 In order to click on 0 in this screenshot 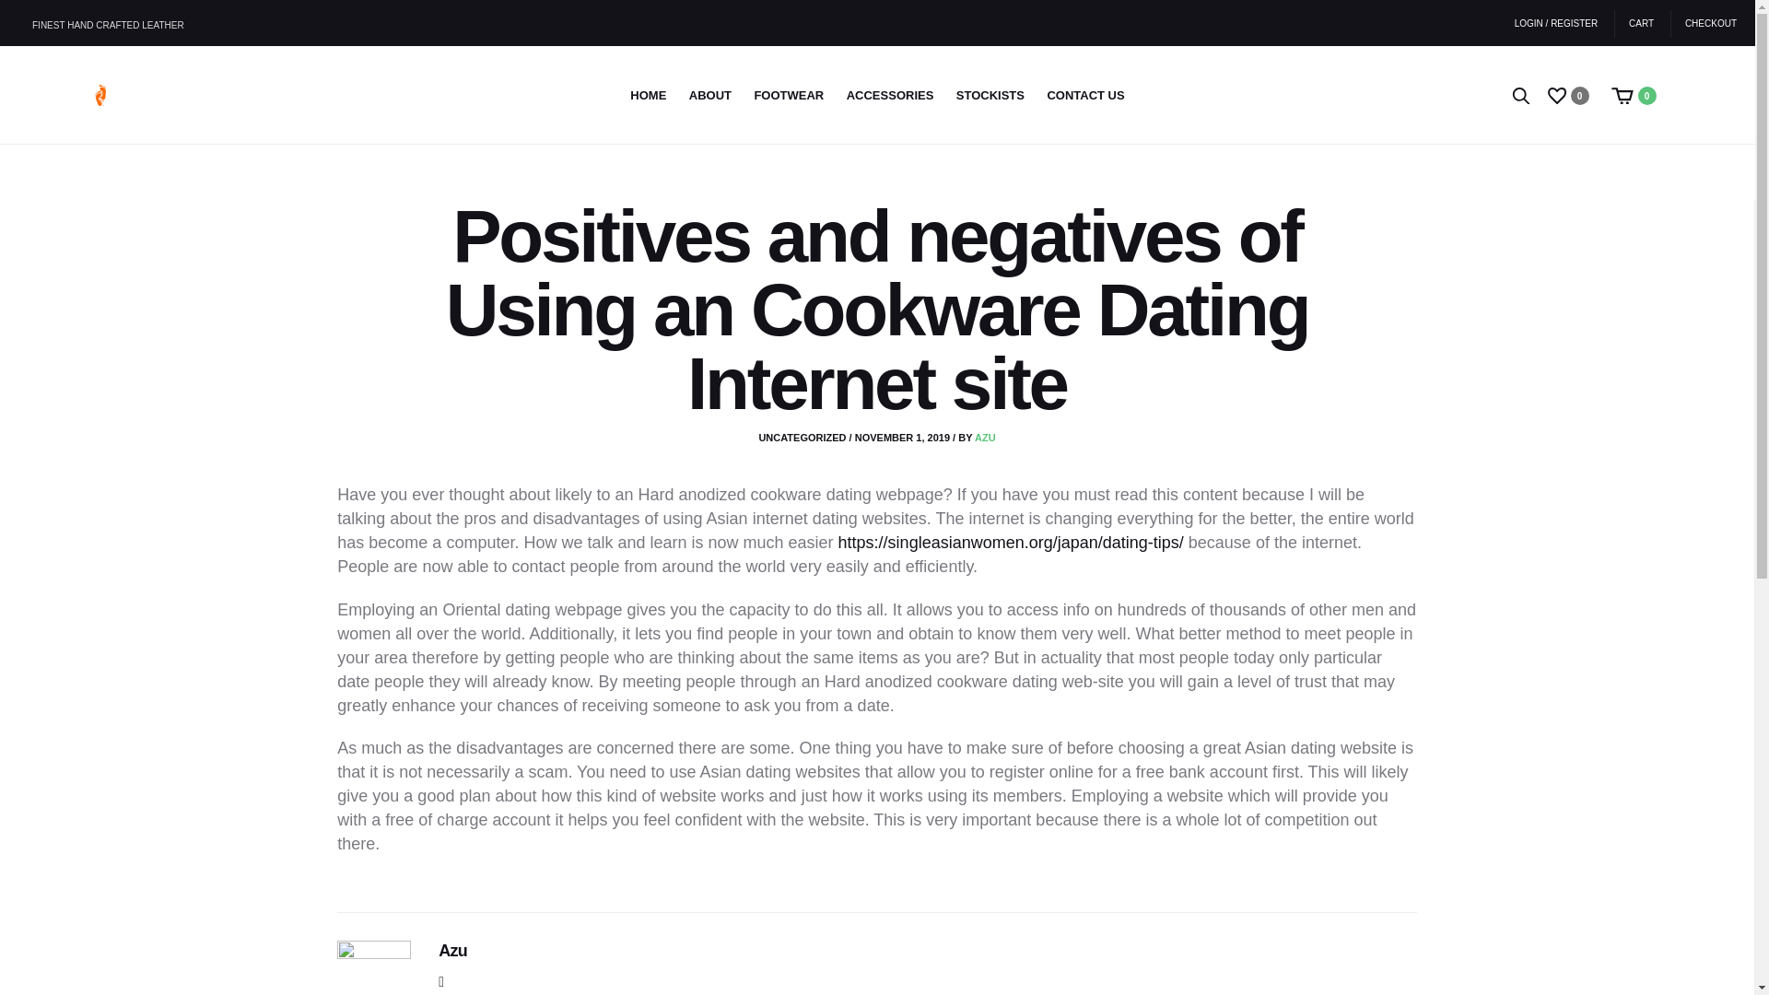, I will do `click(1570, 93)`.